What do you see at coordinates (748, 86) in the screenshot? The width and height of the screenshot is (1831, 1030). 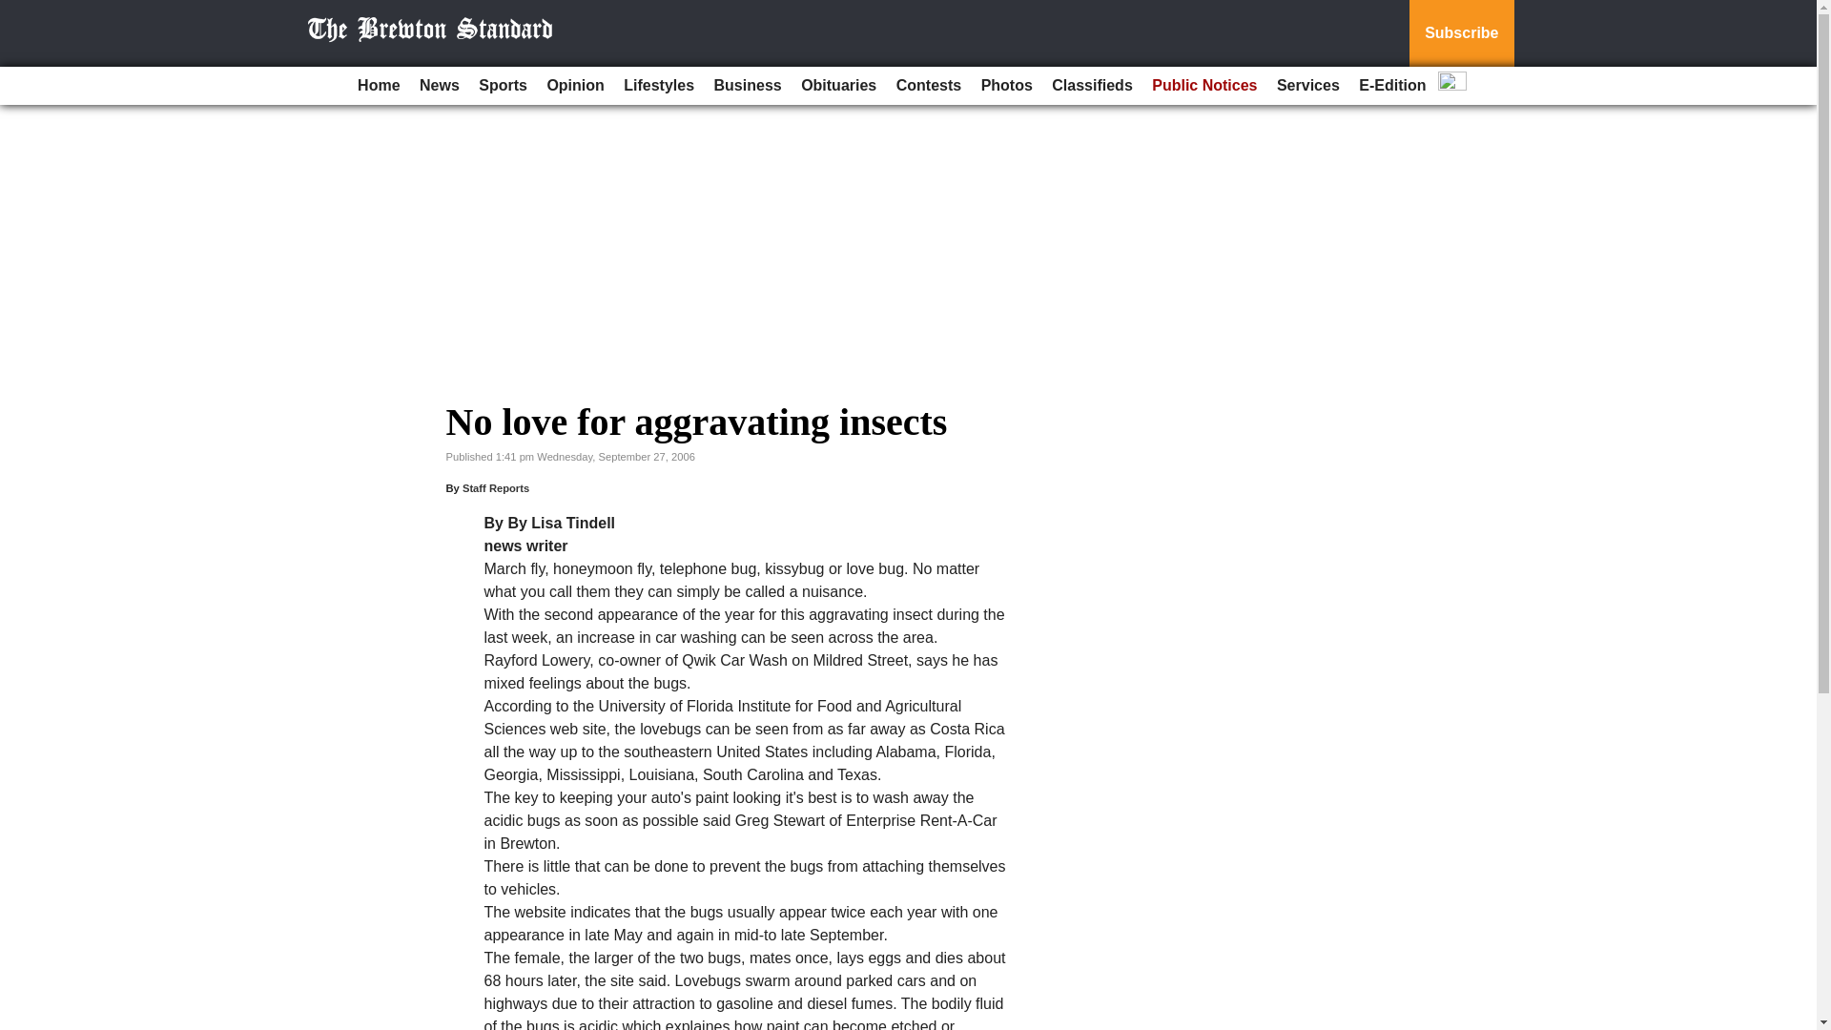 I see `Business` at bounding box center [748, 86].